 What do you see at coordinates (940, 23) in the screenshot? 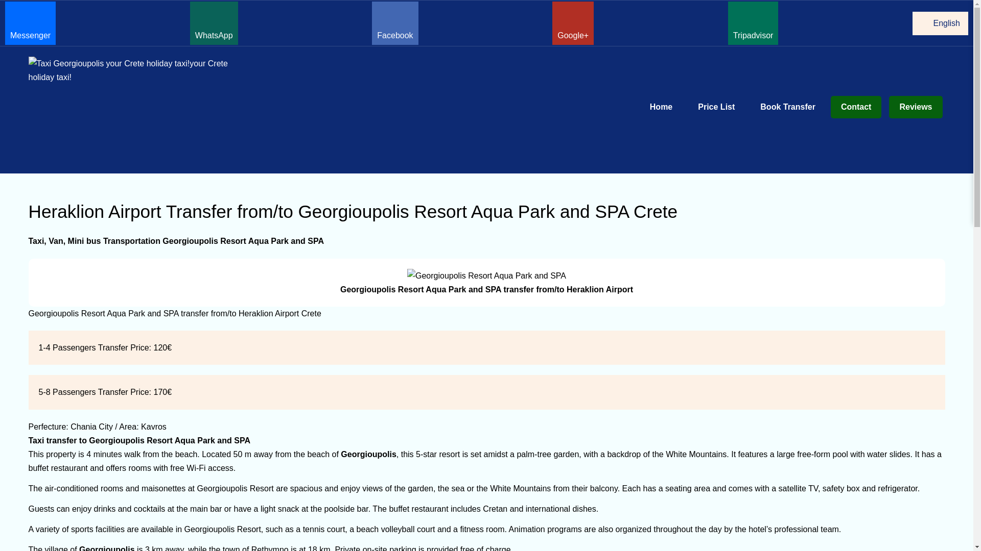
I see `English` at bounding box center [940, 23].